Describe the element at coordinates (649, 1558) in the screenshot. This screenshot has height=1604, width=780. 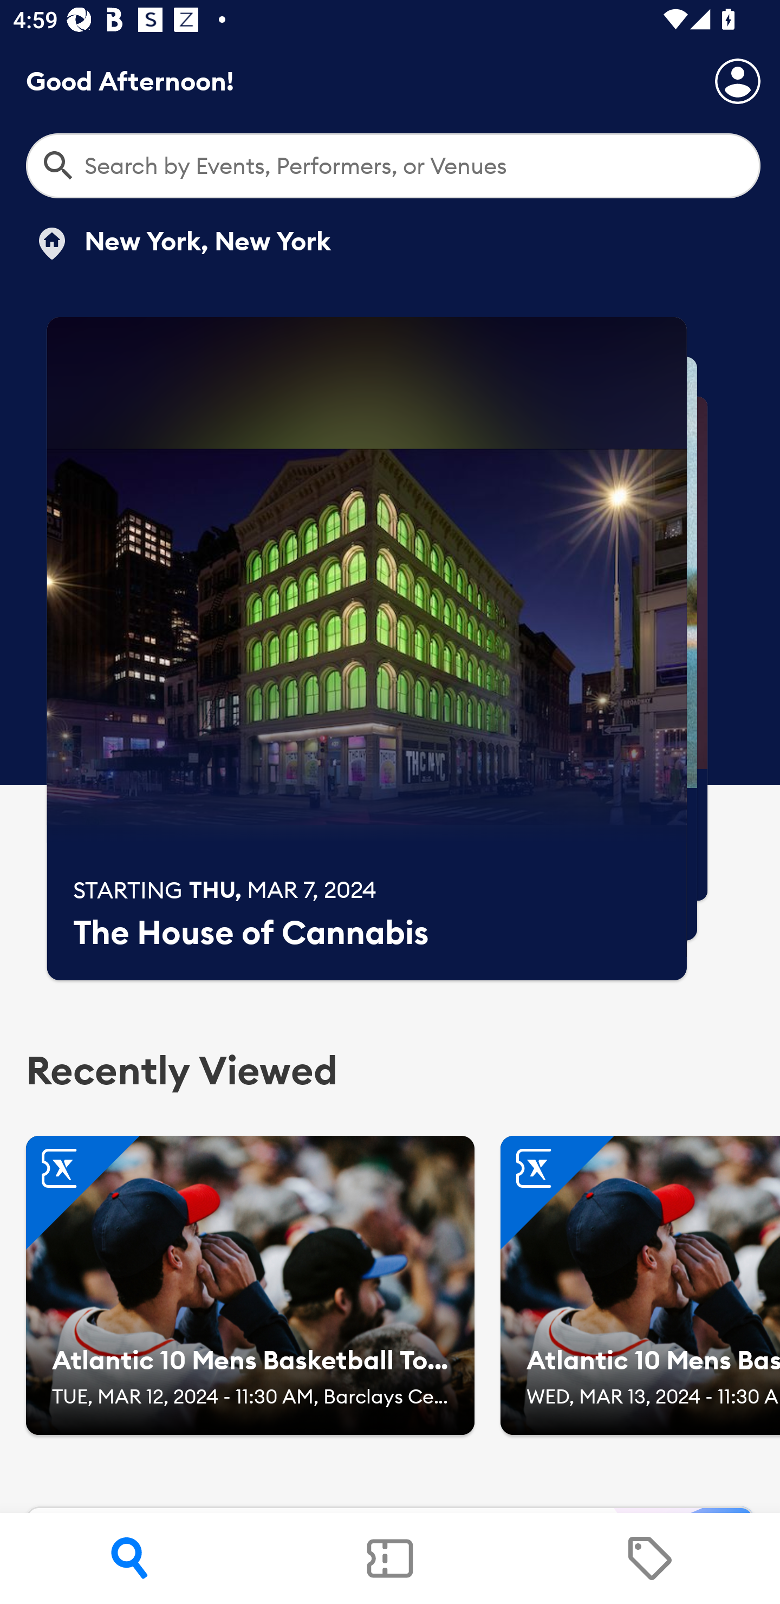
I see `Menu Item: Resale` at that location.